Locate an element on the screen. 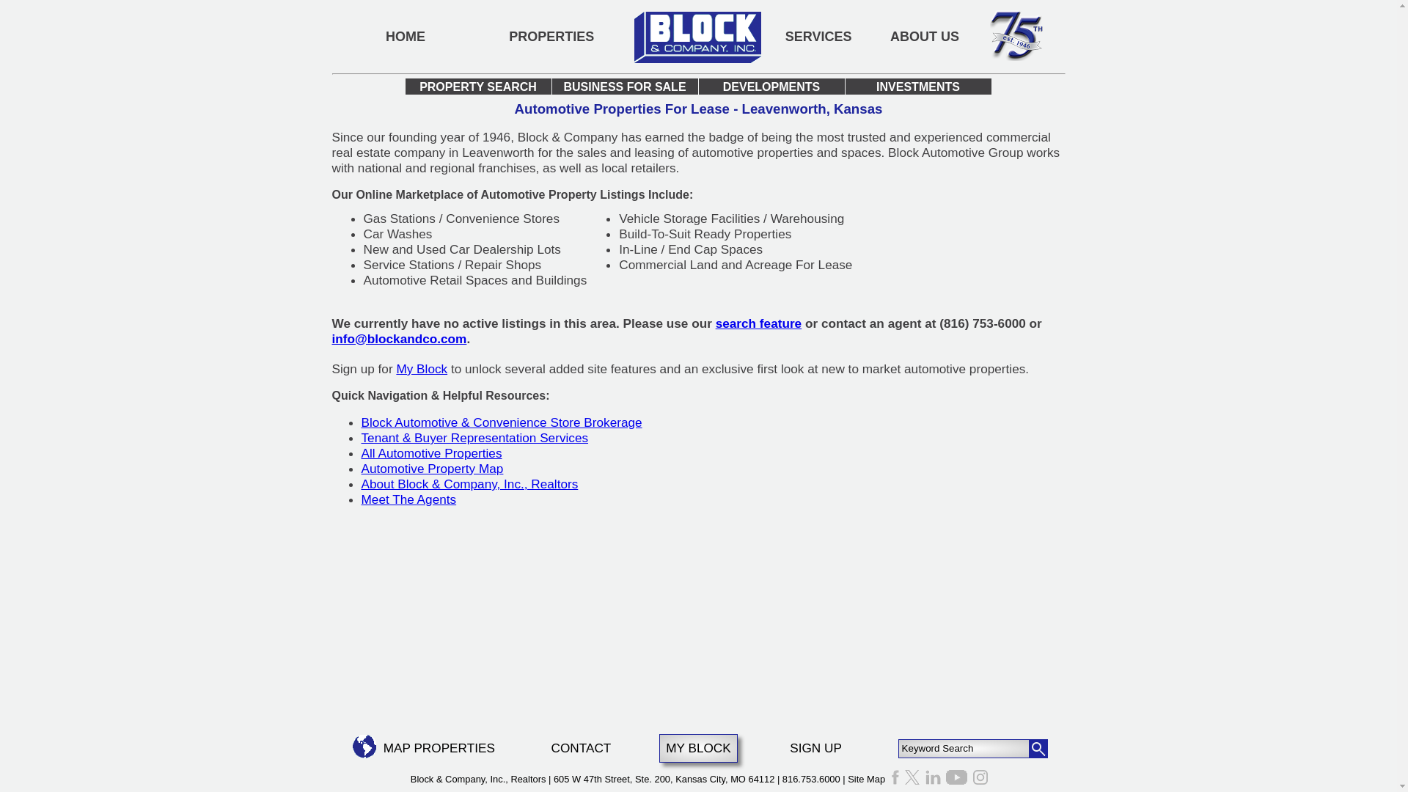 The width and height of the screenshot is (1408, 792). My Block is located at coordinates (421, 368).